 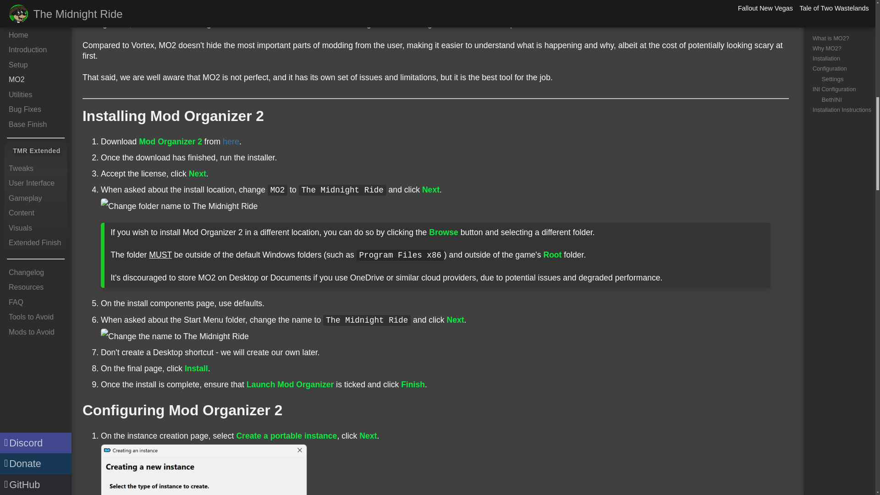 I want to click on Installing Mod Organizer 2, so click(x=173, y=116).